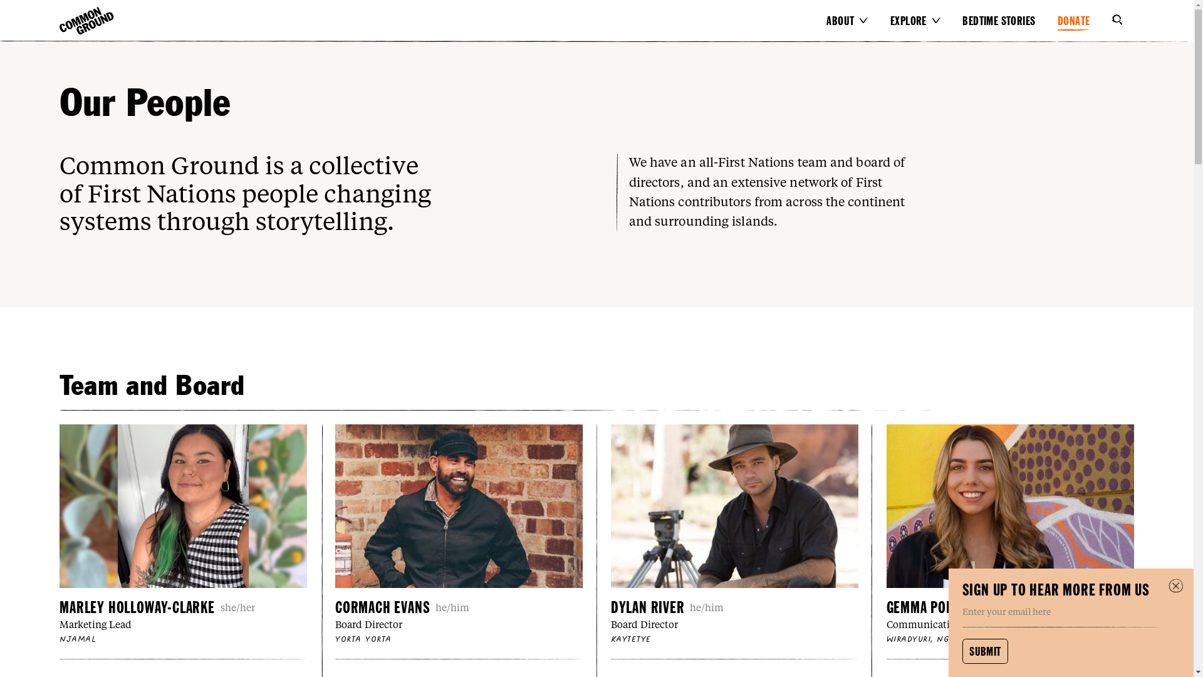 The width and height of the screenshot is (1203, 677). What do you see at coordinates (1083, 21) in the screenshot?
I see `DONATE` at bounding box center [1083, 21].